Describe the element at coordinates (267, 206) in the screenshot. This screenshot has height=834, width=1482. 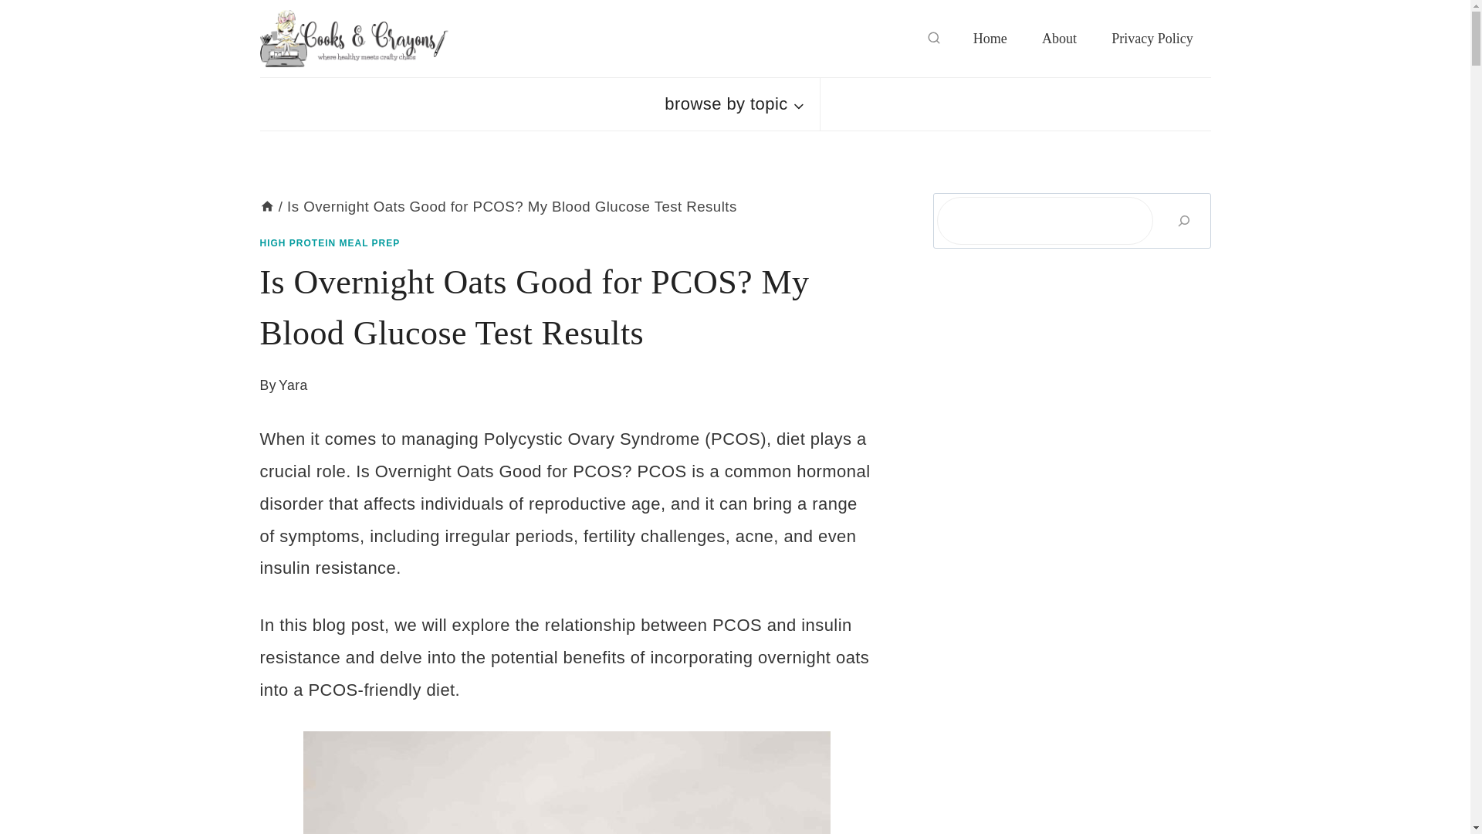
I see `Home` at that location.